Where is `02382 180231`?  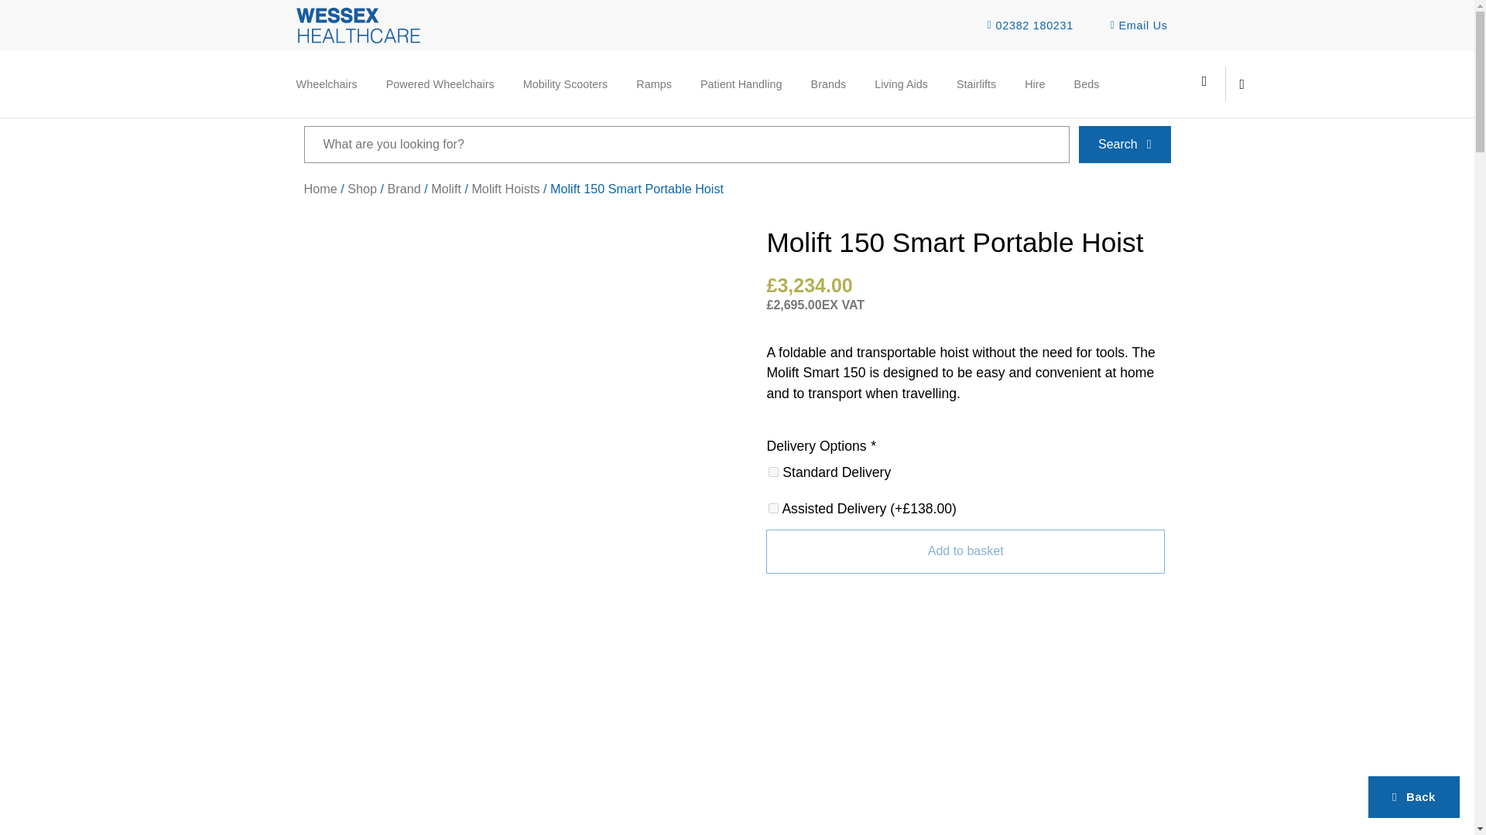
02382 180231 is located at coordinates (1025, 26).